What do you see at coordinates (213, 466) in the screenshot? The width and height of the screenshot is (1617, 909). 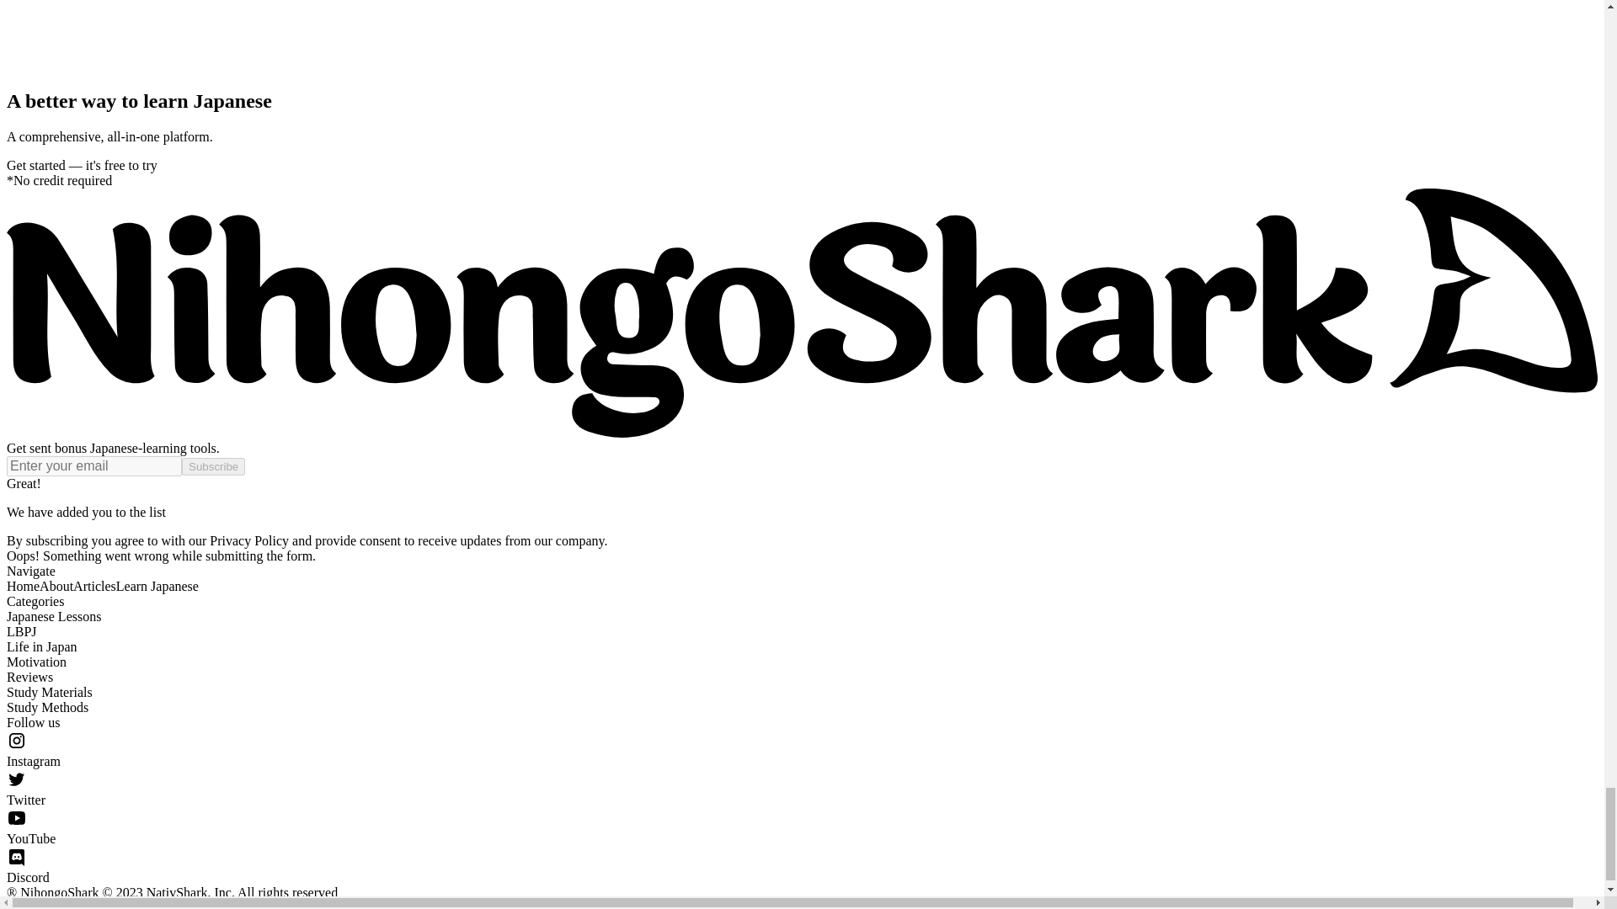 I see `Subscribe` at bounding box center [213, 466].